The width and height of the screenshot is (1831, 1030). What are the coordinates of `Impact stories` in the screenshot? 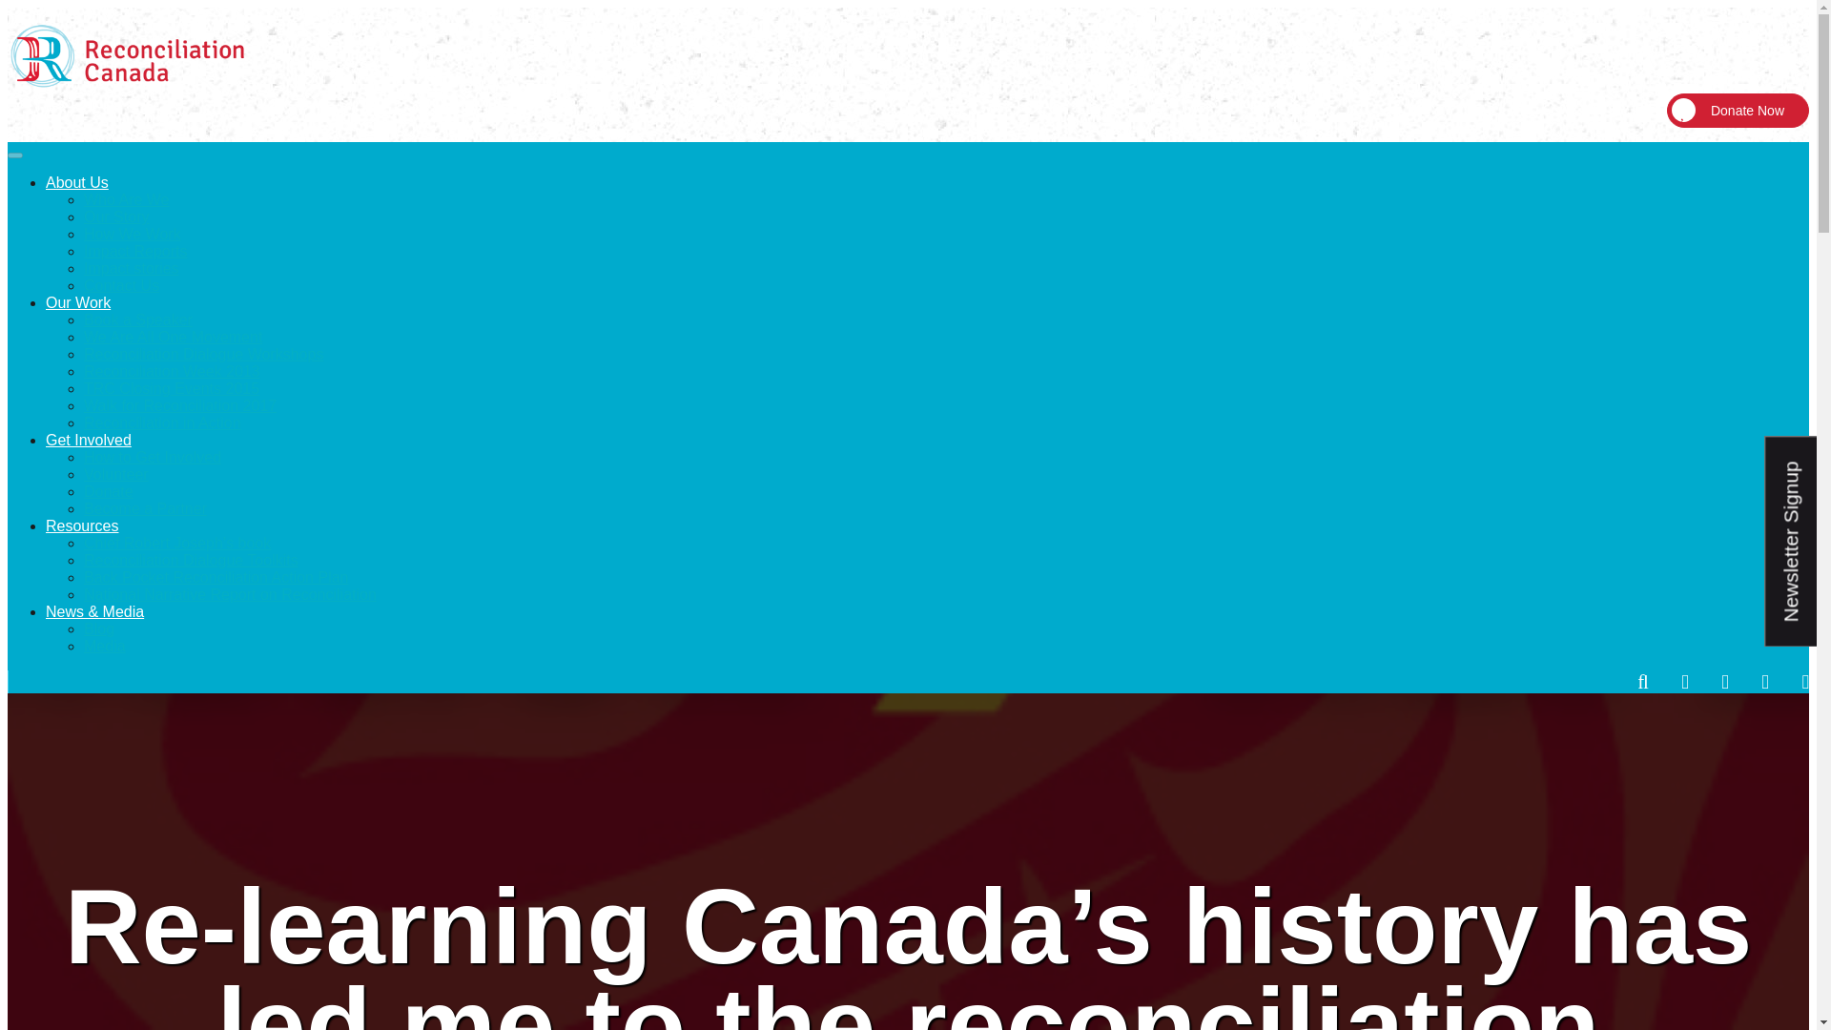 It's located at (132, 269).